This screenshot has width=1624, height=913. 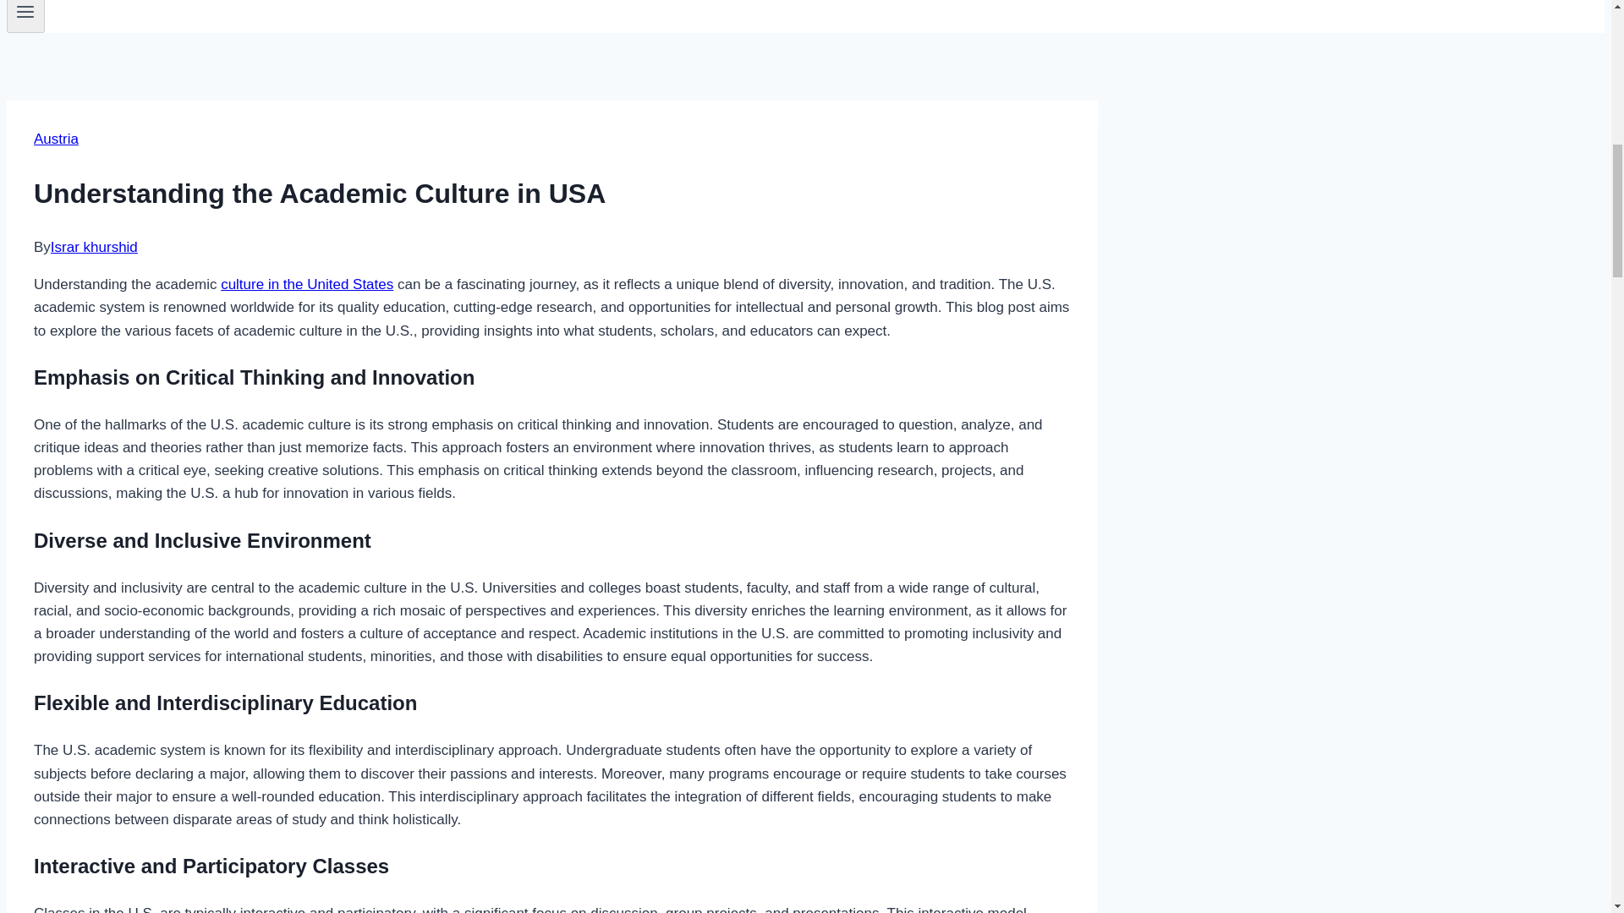 I want to click on Toggle Menu, so click(x=25, y=16).